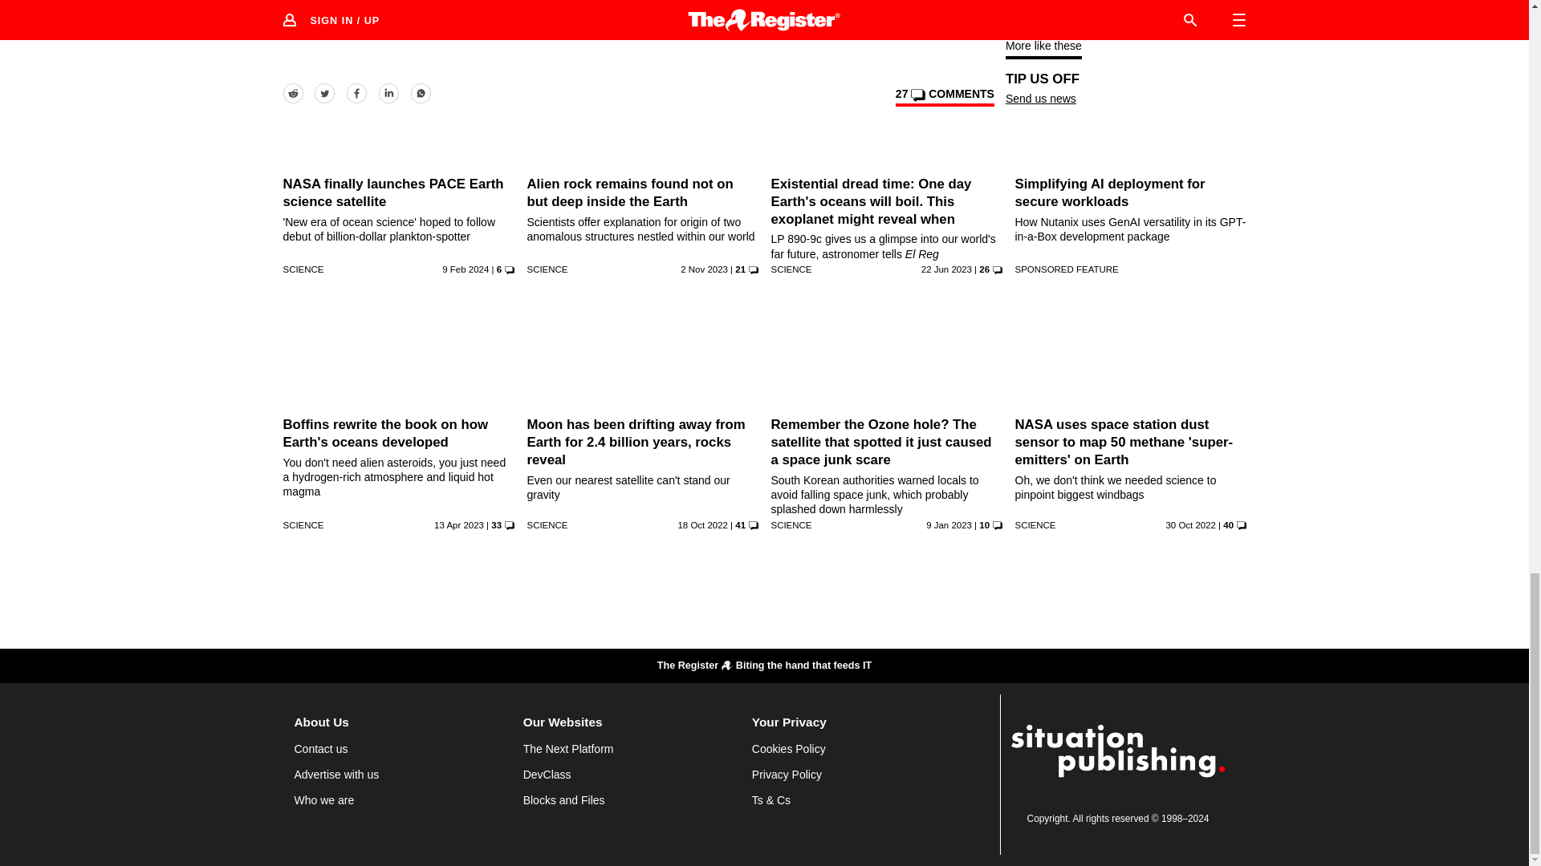 Image resolution: width=1541 pixels, height=866 pixels. What do you see at coordinates (459, 524) in the screenshot?
I see `13 Apr 2023 13:22` at bounding box center [459, 524].